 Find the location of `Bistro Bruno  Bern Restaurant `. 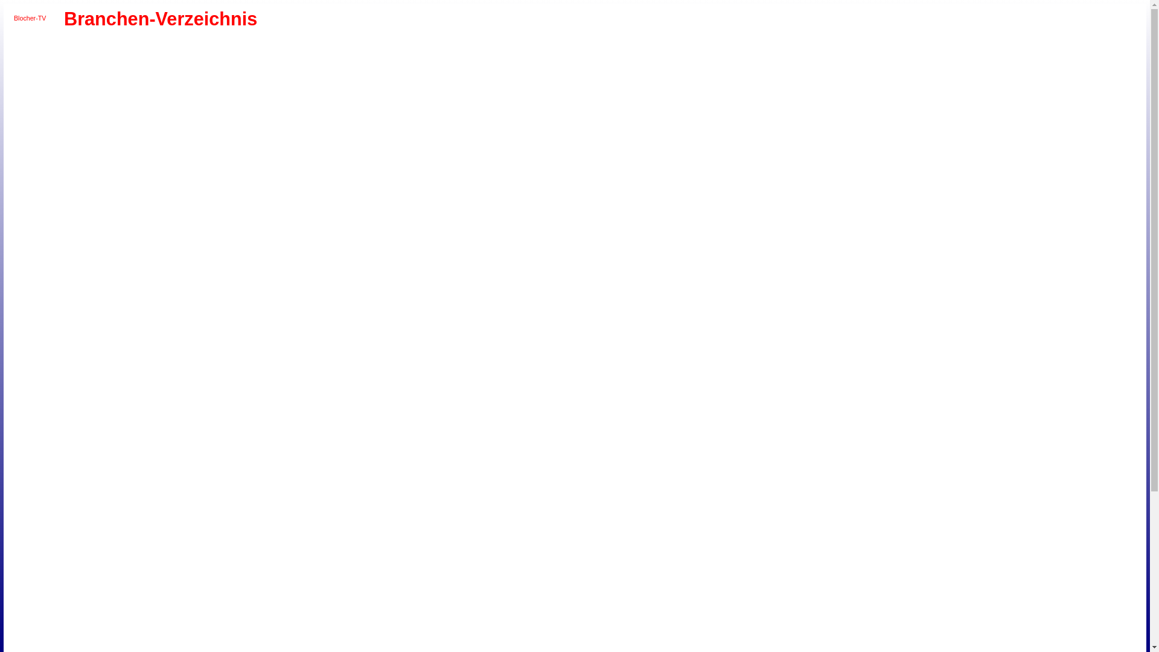

Bistro Bruno  Bern Restaurant  is located at coordinates (338, 48).